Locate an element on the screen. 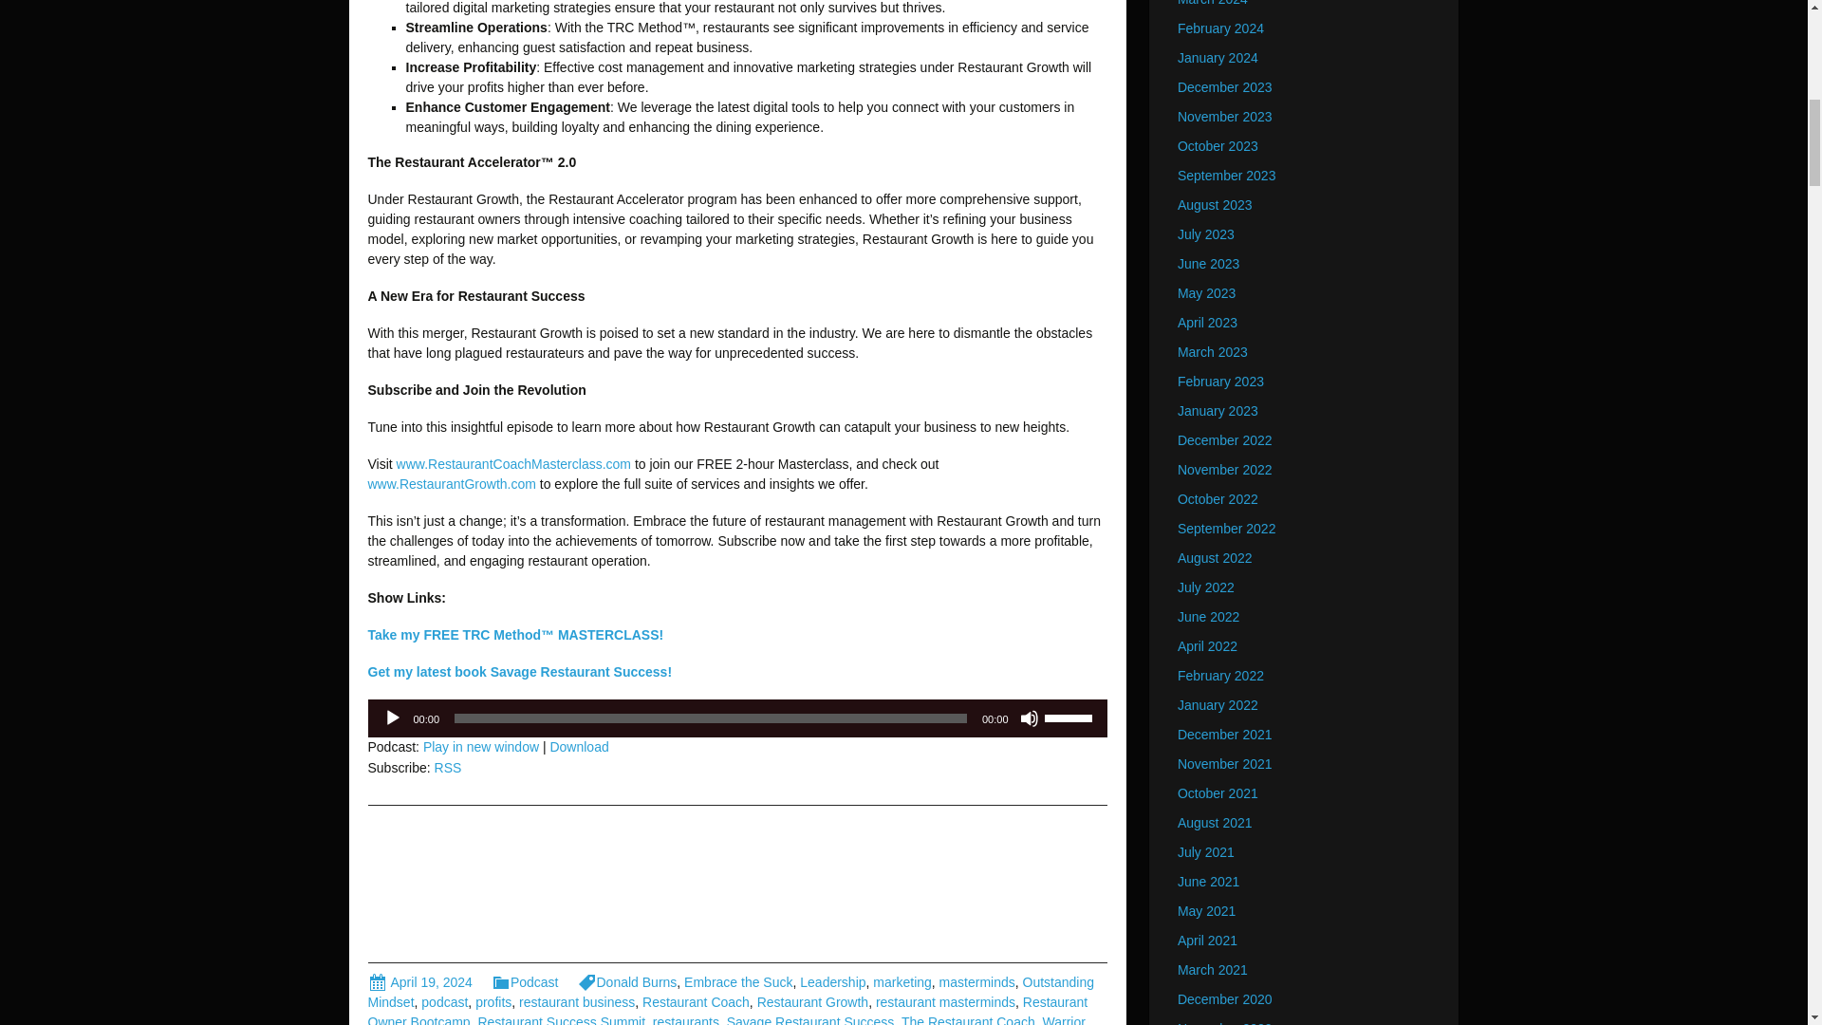  Mute is located at coordinates (1029, 717).